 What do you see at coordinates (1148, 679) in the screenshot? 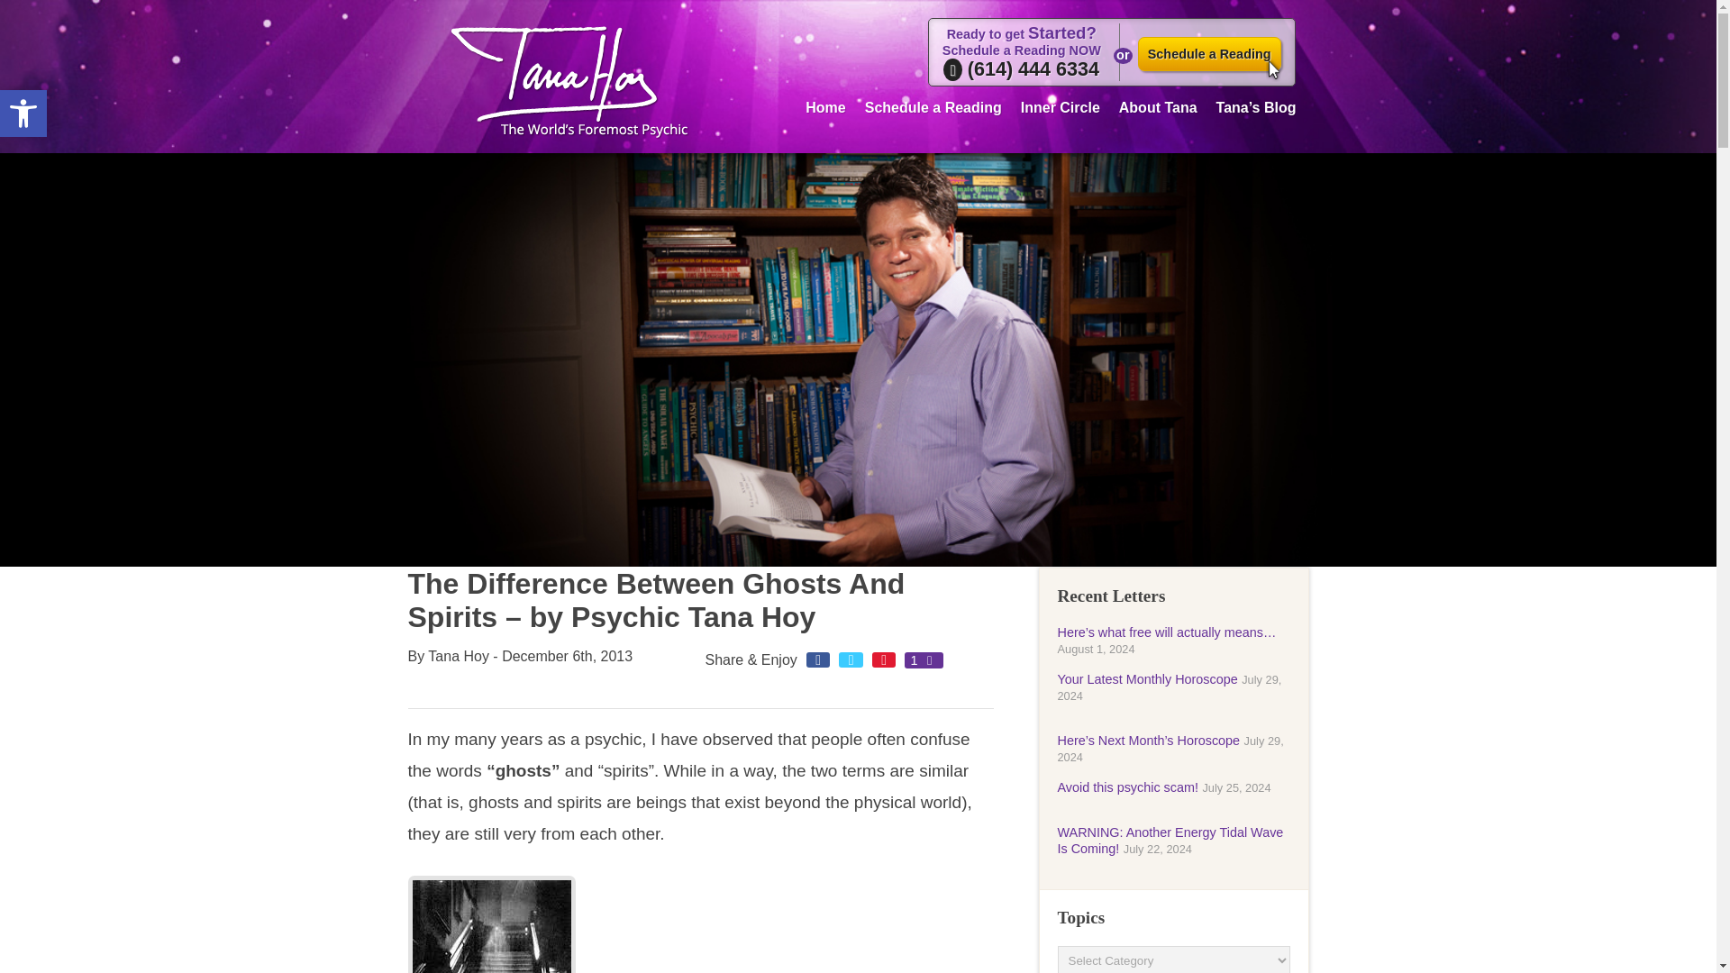
I see `Home` at bounding box center [1148, 679].